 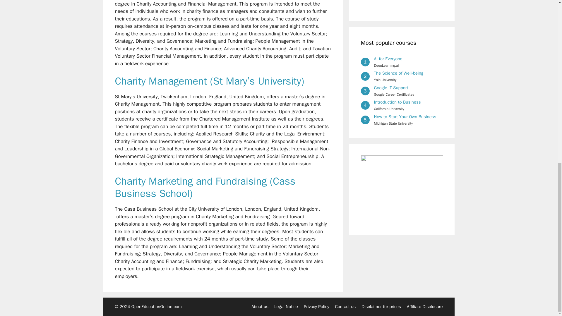 I want to click on Google IT Support, so click(x=391, y=87).